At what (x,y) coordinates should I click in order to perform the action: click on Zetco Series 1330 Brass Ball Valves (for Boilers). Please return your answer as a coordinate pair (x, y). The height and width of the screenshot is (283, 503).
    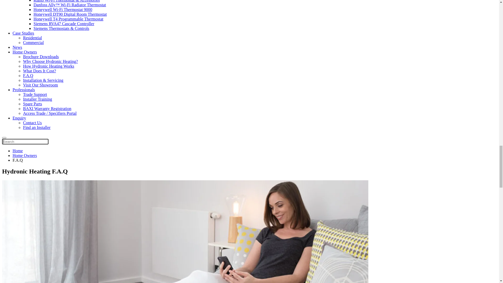
    Looking at the image, I should click on (75, 275).